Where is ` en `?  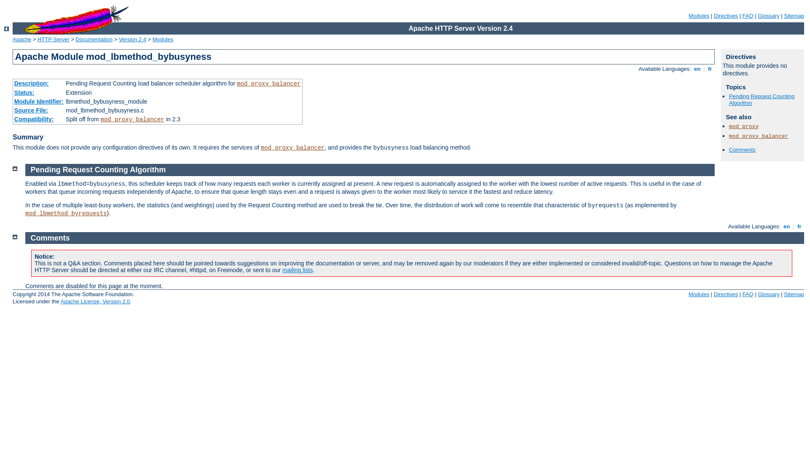  en  is located at coordinates (697, 69).